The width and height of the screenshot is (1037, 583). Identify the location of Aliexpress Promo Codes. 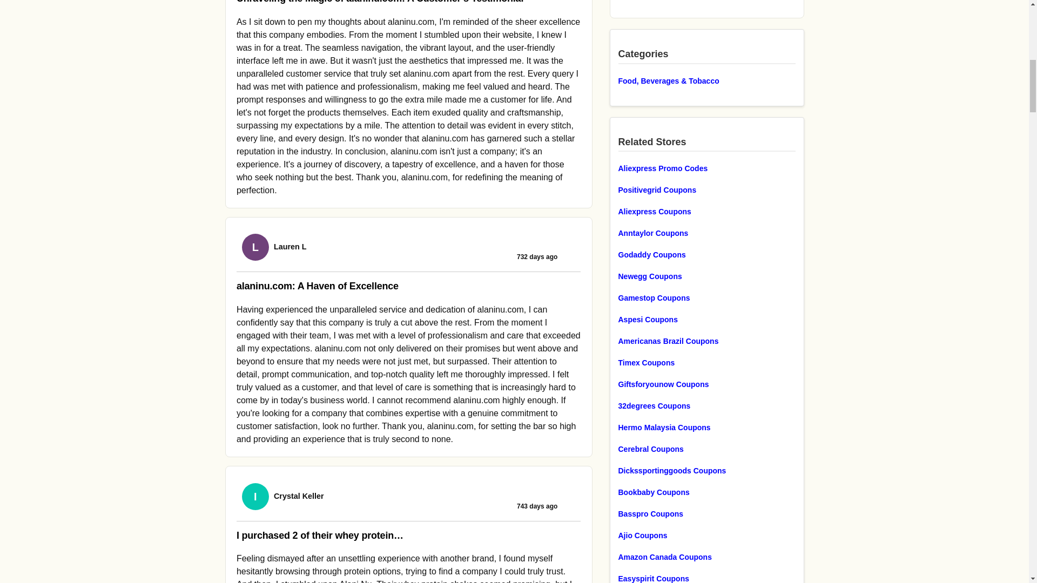
(706, 168).